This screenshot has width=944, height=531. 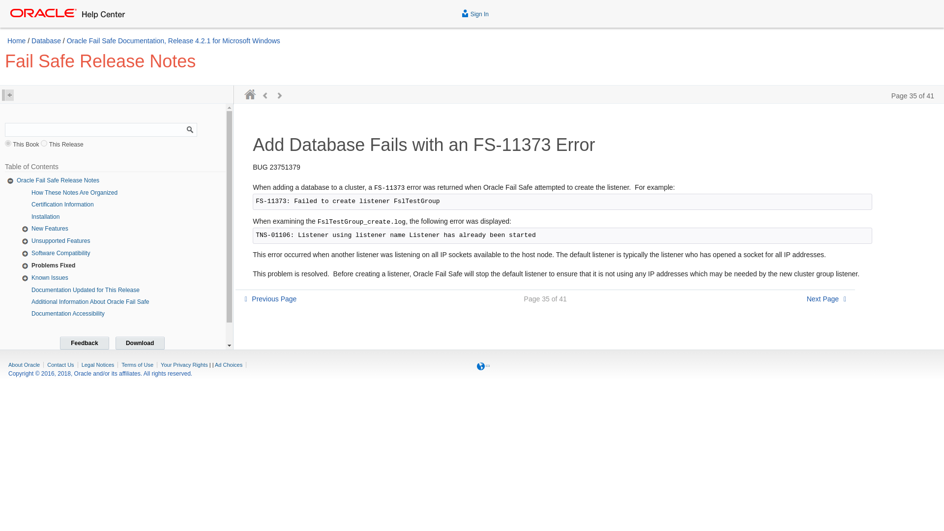 What do you see at coordinates (49, 228) in the screenshot?
I see `New Features` at bounding box center [49, 228].